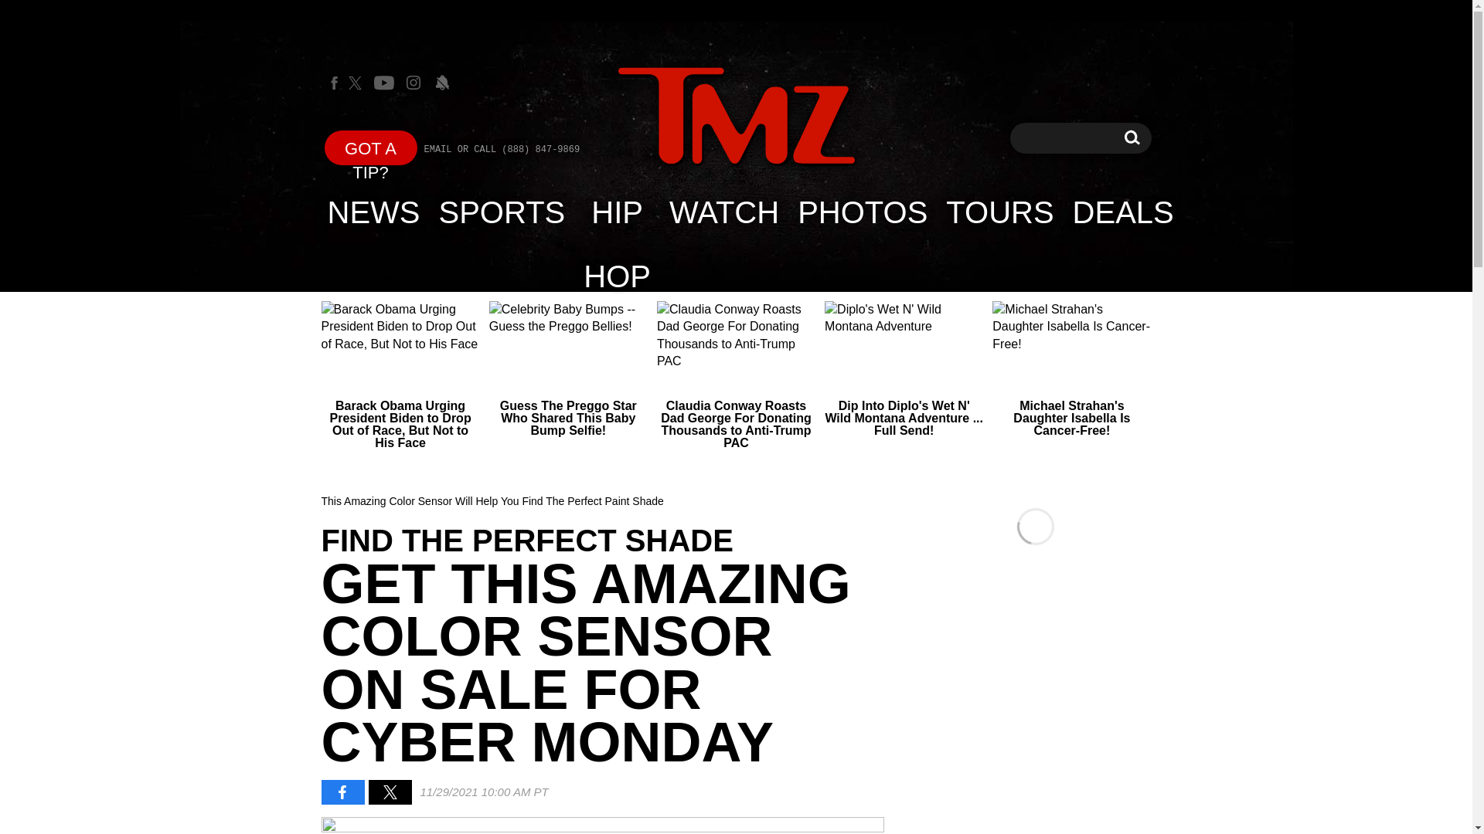 The image size is (1484, 834). What do you see at coordinates (736, 116) in the screenshot?
I see `Search` at bounding box center [736, 116].